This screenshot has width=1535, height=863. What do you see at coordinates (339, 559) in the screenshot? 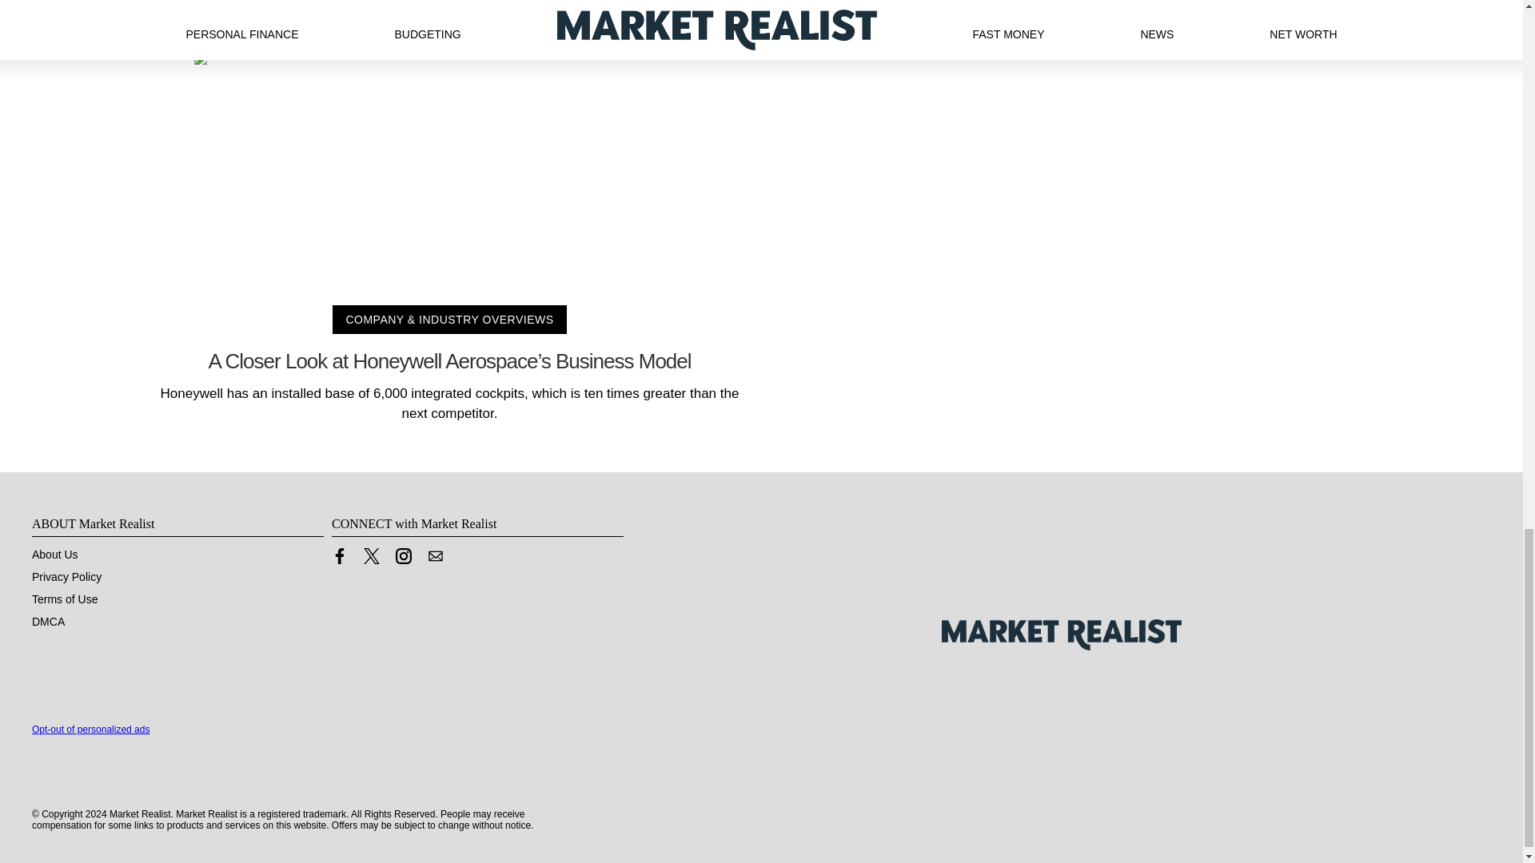
I see `Link to Facebook` at bounding box center [339, 559].